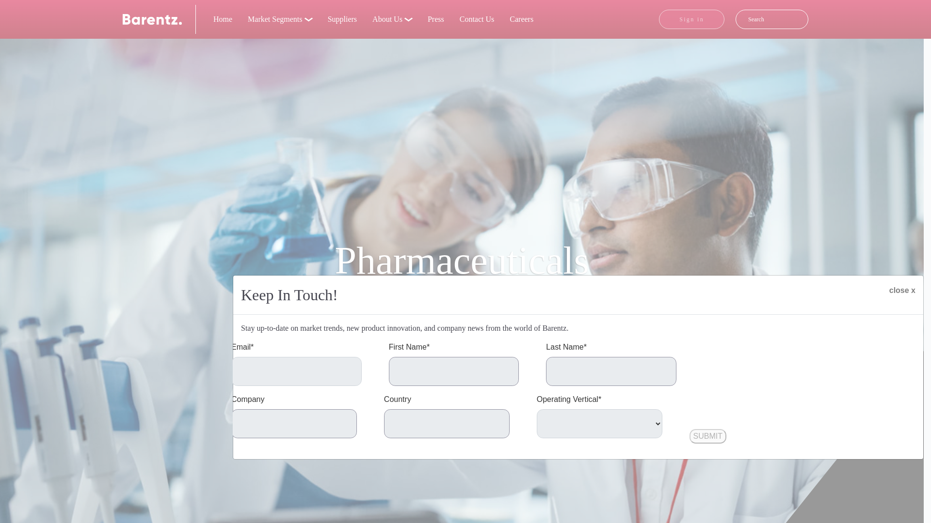  What do you see at coordinates (342, 19) in the screenshot?
I see `Suppliers` at bounding box center [342, 19].